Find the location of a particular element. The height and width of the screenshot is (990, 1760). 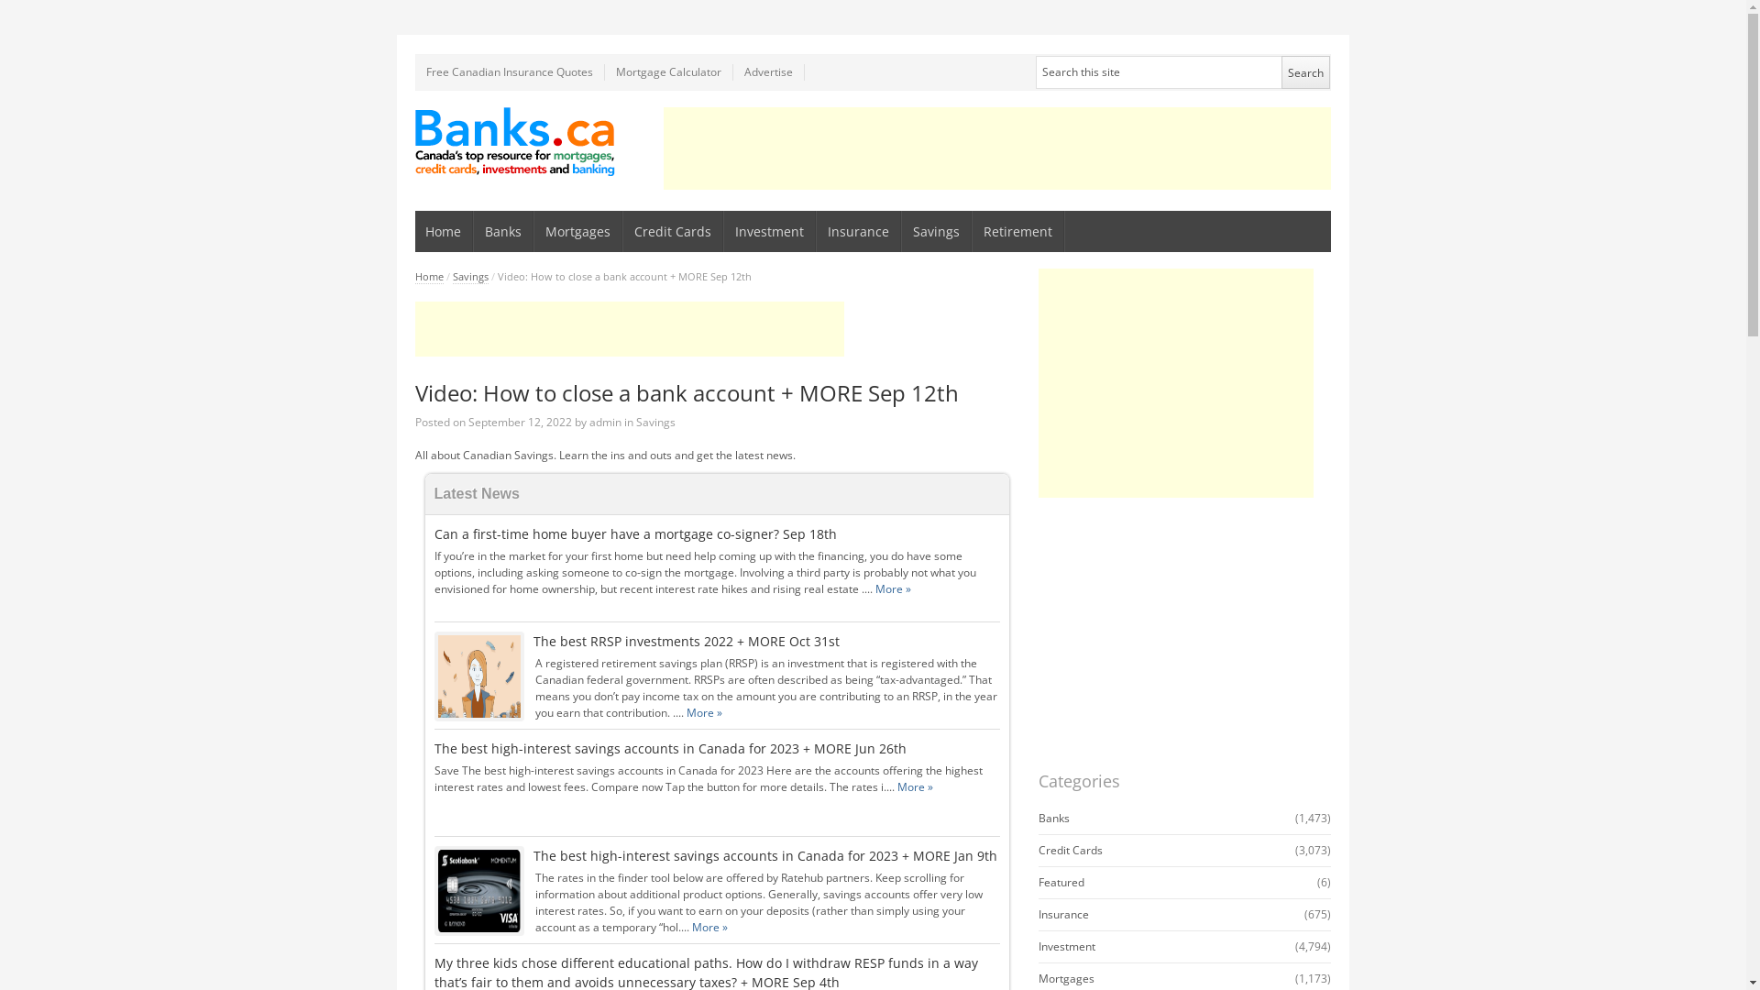

Banks is located at coordinates (504, 231).